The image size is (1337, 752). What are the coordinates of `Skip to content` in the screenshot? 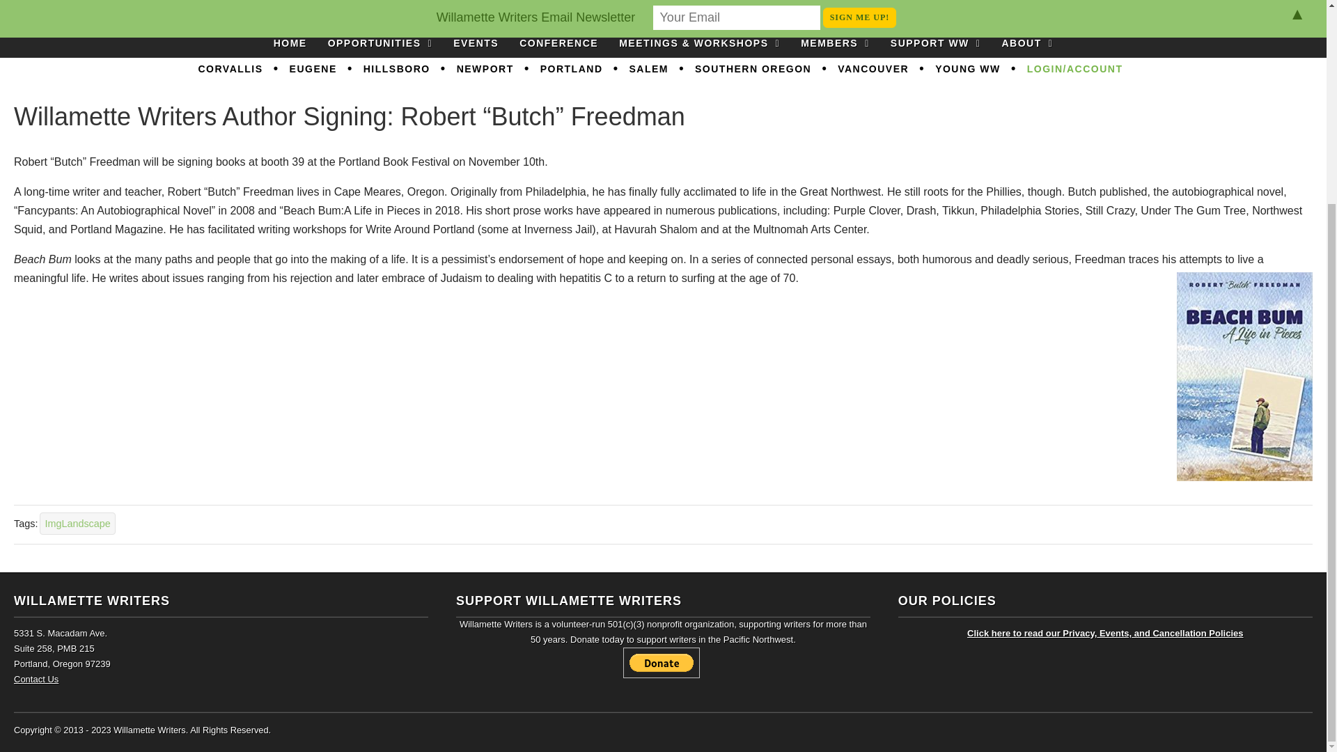 It's located at (706, 38).